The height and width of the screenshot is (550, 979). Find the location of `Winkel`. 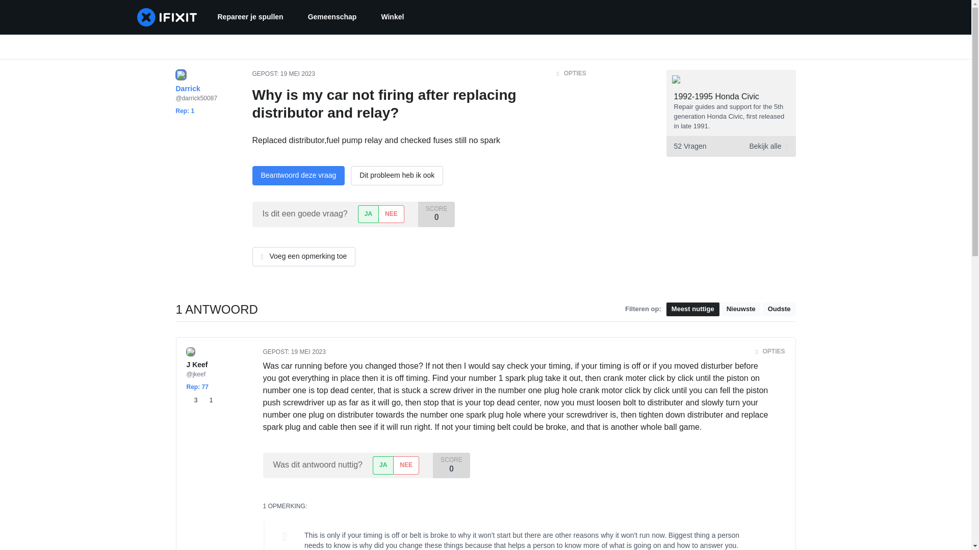

Winkel is located at coordinates (393, 17).